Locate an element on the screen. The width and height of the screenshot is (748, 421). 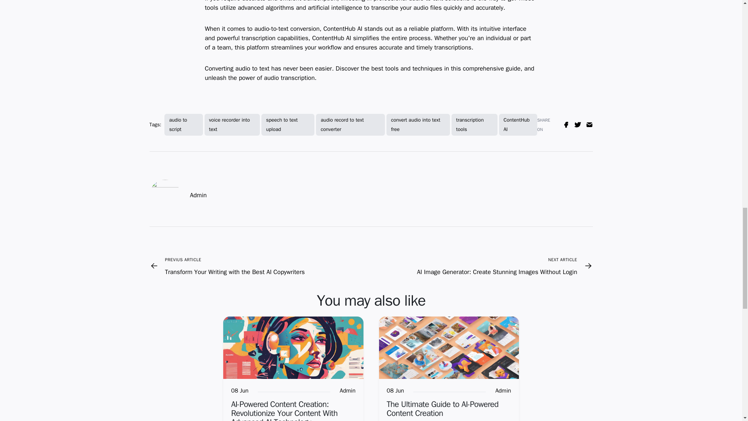
Admin is located at coordinates (198, 195).